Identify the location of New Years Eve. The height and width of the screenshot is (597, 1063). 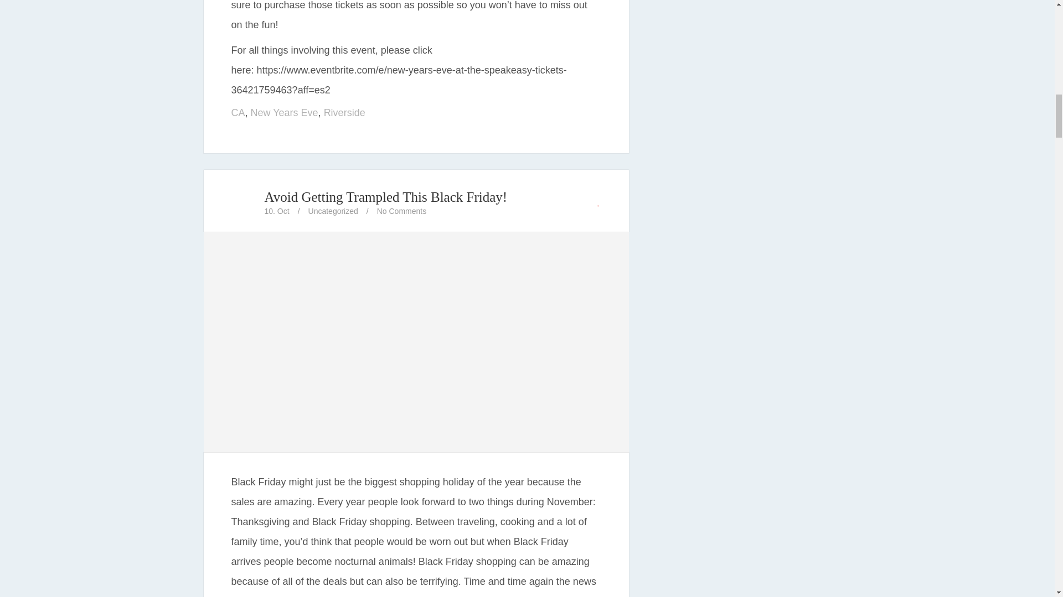
(285, 113).